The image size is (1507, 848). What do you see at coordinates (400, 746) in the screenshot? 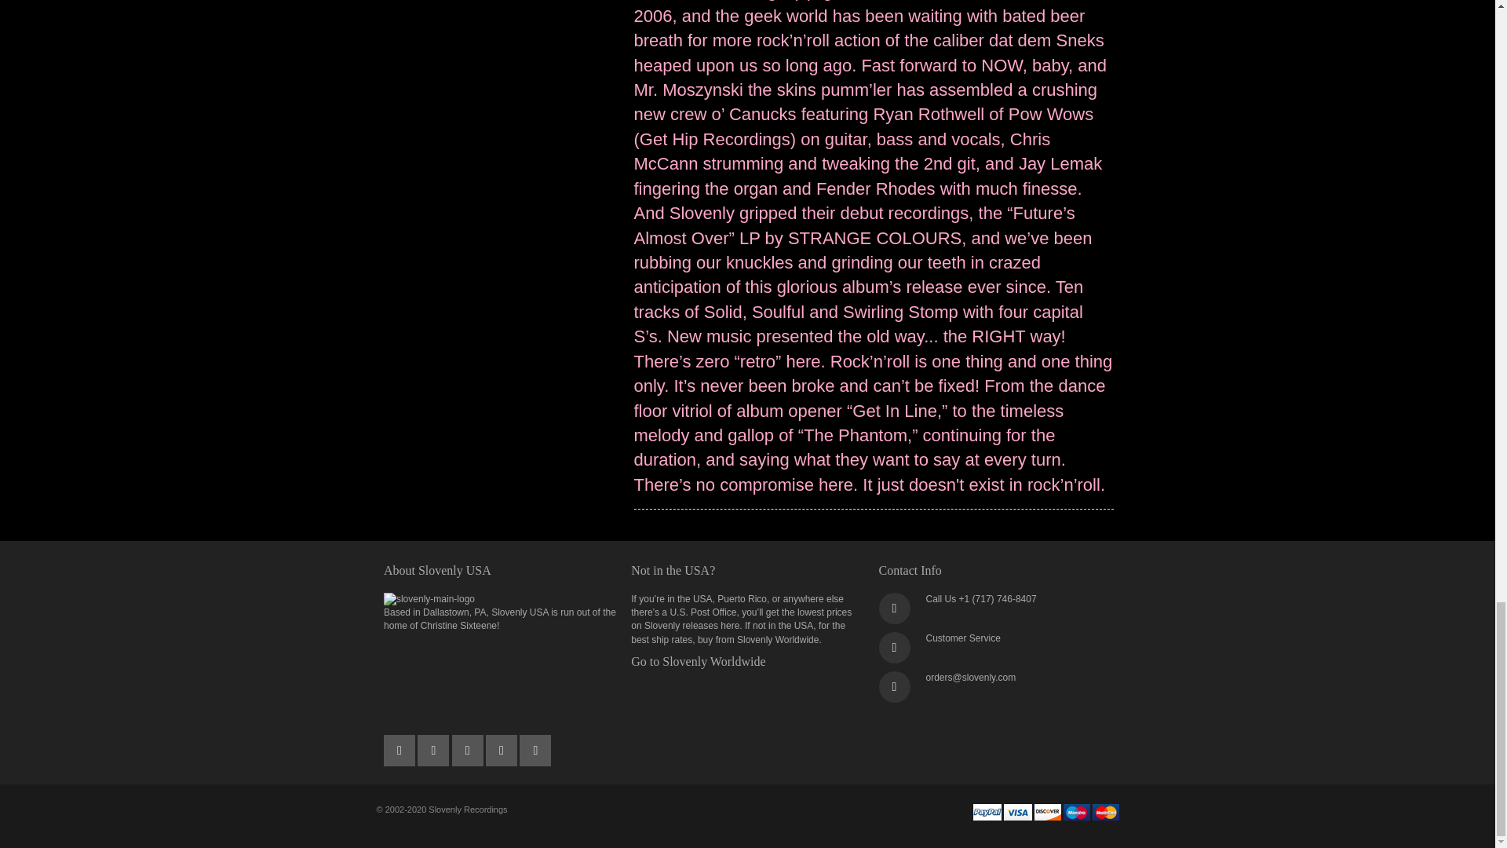
I see `Slovenly Twitter` at bounding box center [400, 746].